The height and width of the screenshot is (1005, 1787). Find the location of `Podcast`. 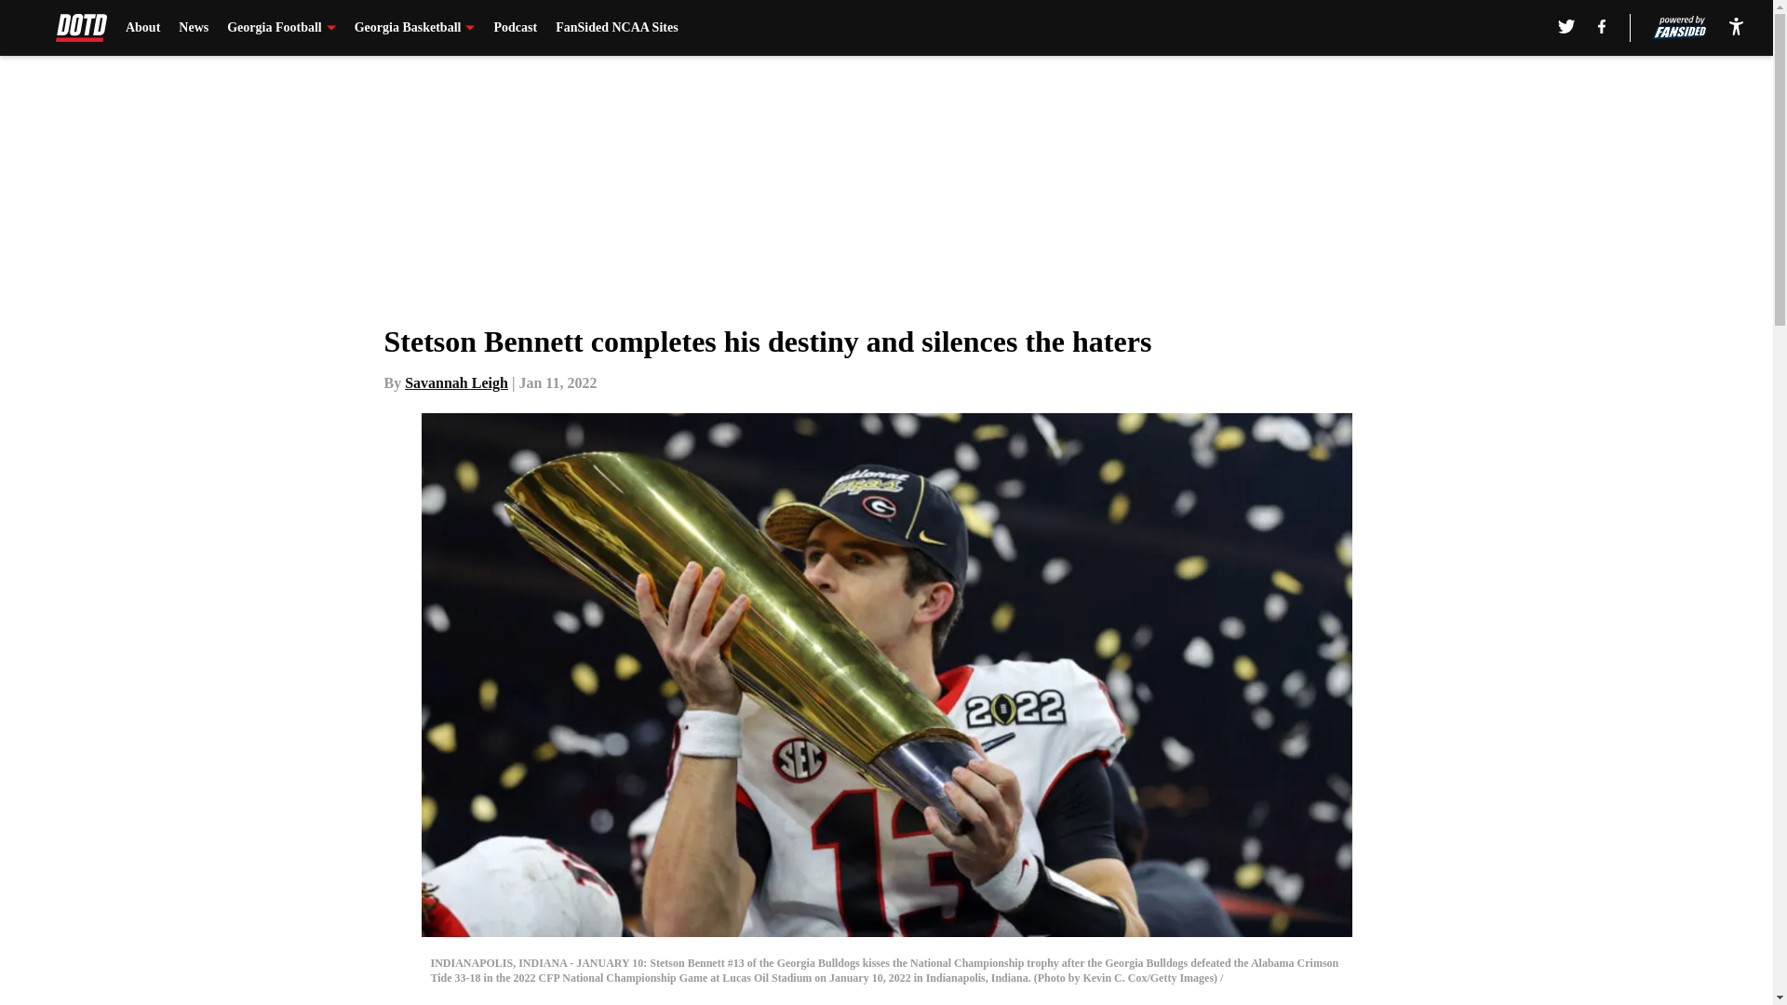

Podcast is located at coordinates (515, 28).